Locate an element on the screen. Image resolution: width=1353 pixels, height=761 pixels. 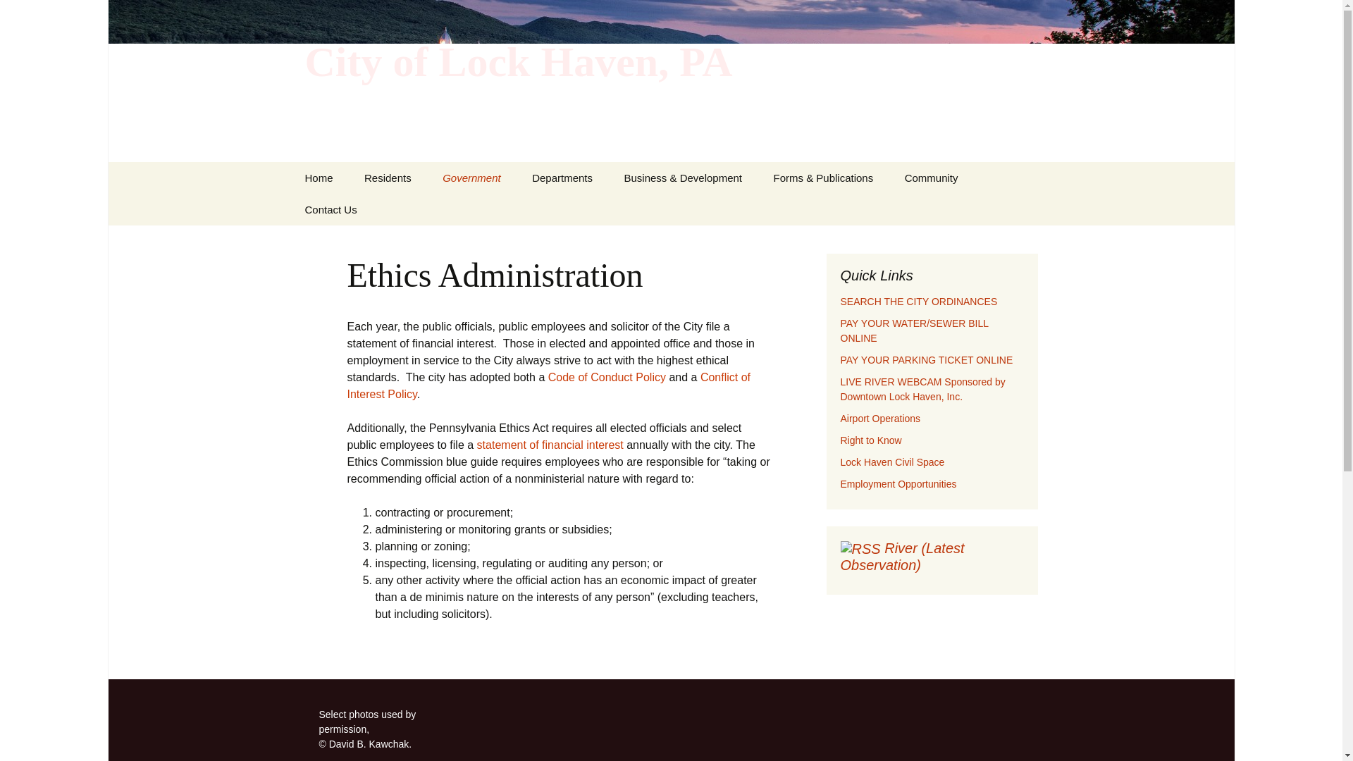
Sustainability is located at coordinates (499, 209).